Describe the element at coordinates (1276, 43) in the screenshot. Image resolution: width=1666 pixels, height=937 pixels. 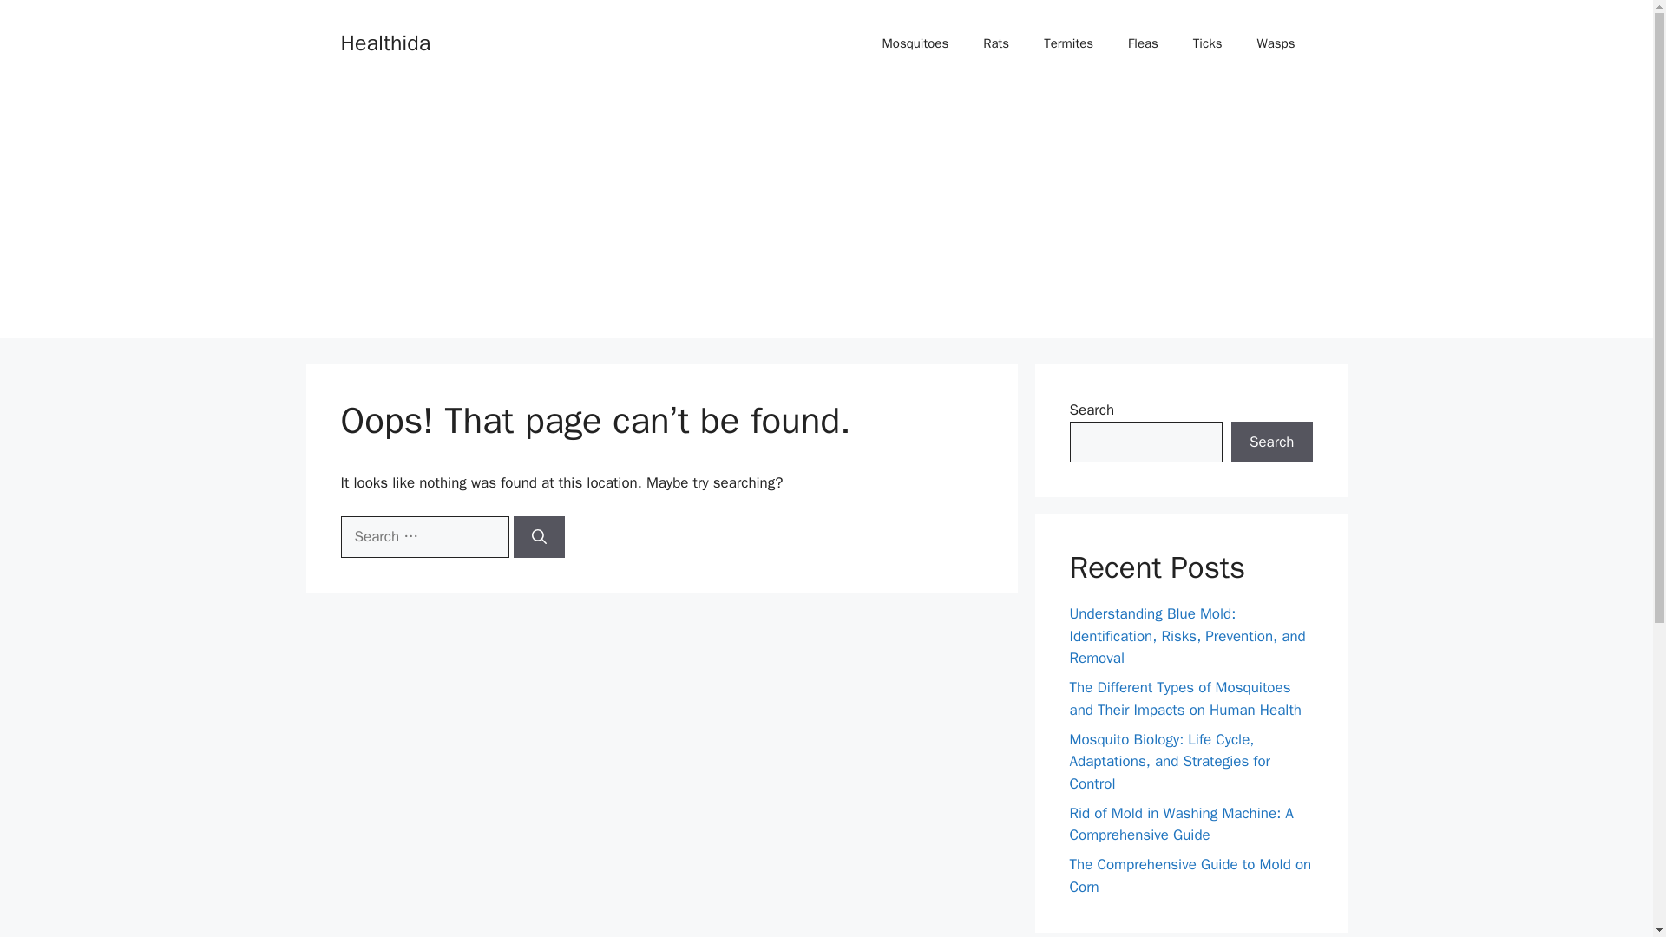
I see `Wasps` at that location.